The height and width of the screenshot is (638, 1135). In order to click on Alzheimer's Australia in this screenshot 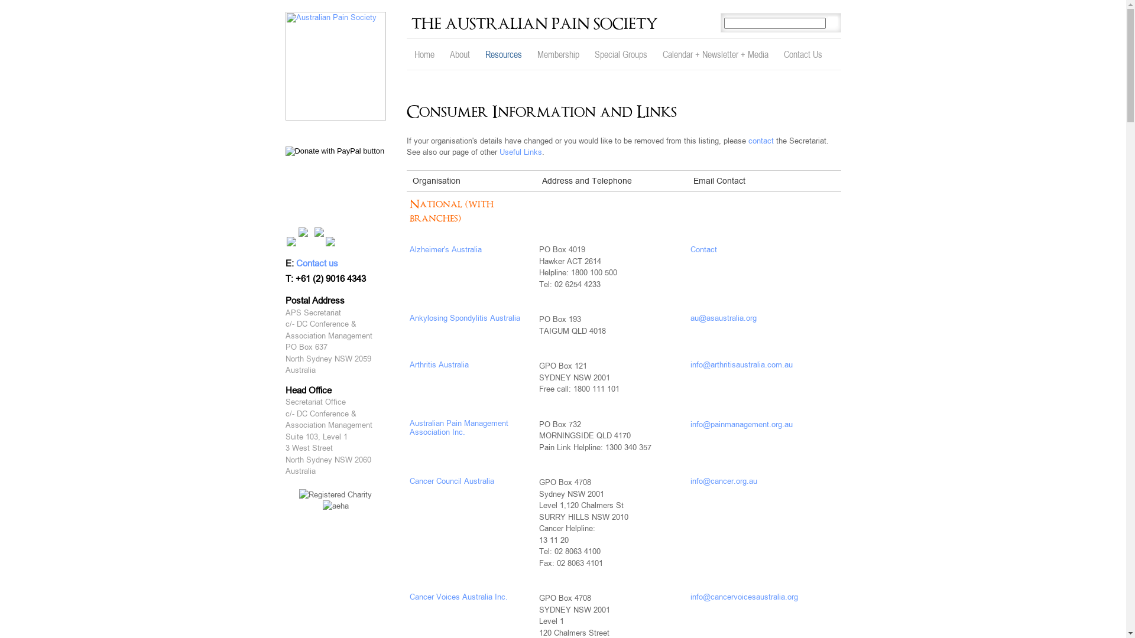, I will do `click(445, 249)`.